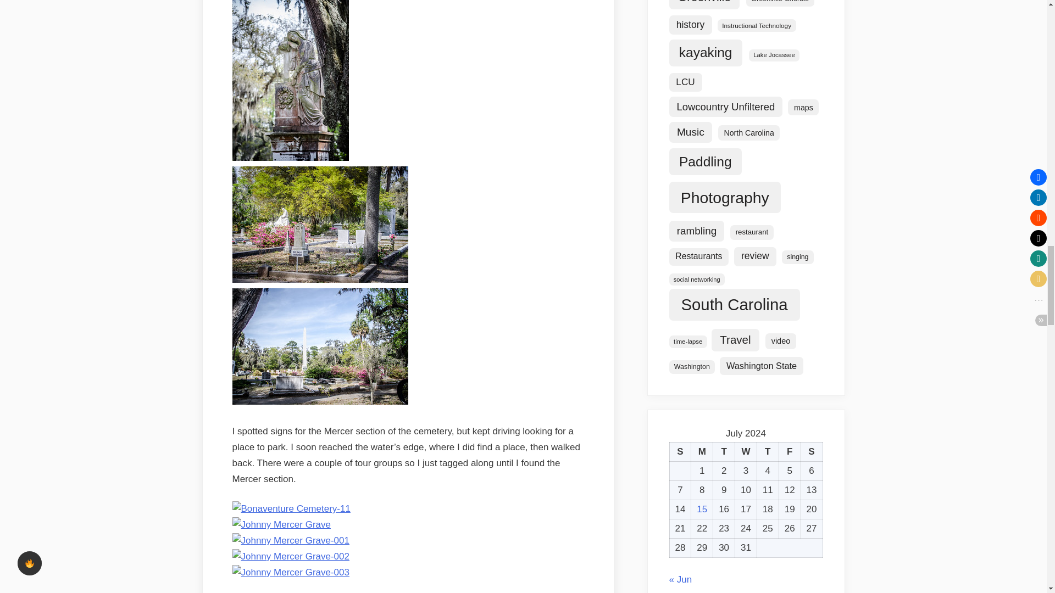  What do you see at coordinates (290, 540) in the screenshot?
I see `Johnny Mercer Grave-001 by Tom Taylor, on Flickr` at bounding box center [290, 540].